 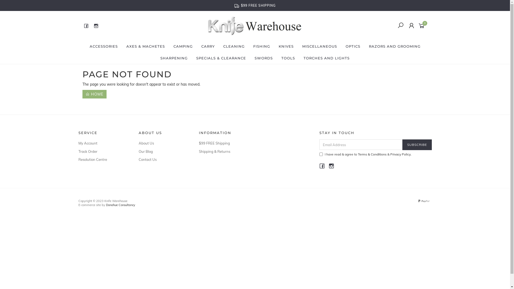 I want to click on MISCELLANEOUS, so click(x=319, y=46).